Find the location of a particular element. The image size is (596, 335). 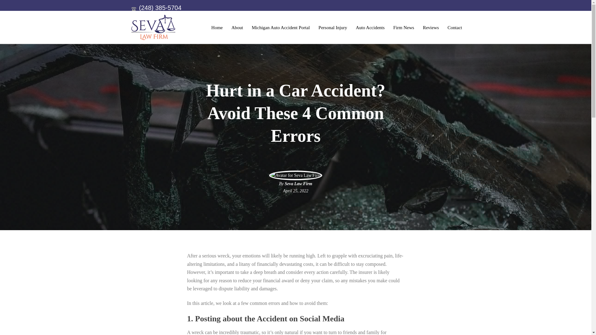

Home is located at coordinates (217, 27).